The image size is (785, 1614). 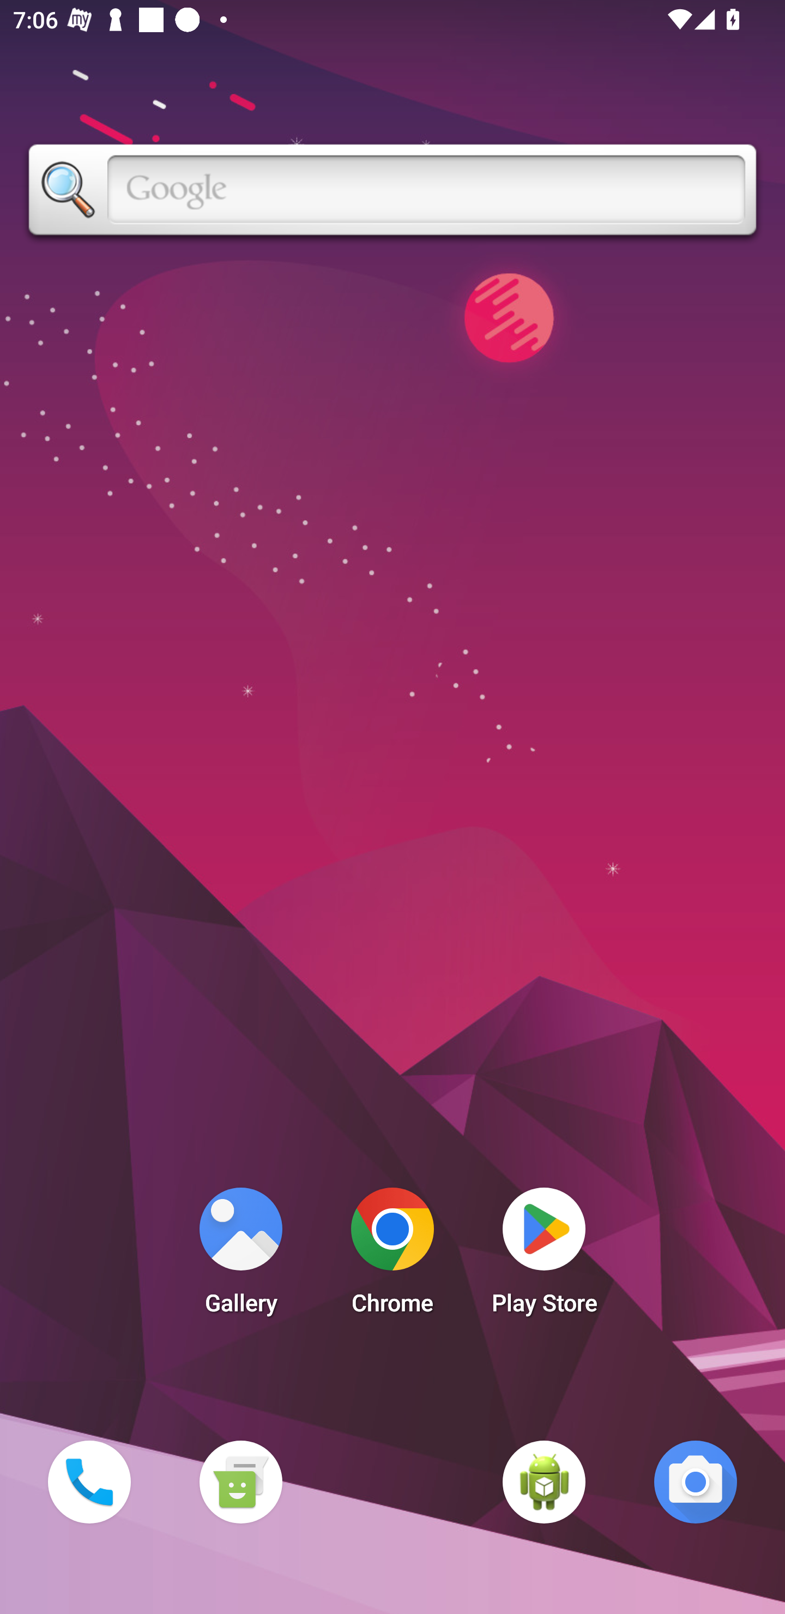 I want to click on Camera, so click(x=696, y=1481).